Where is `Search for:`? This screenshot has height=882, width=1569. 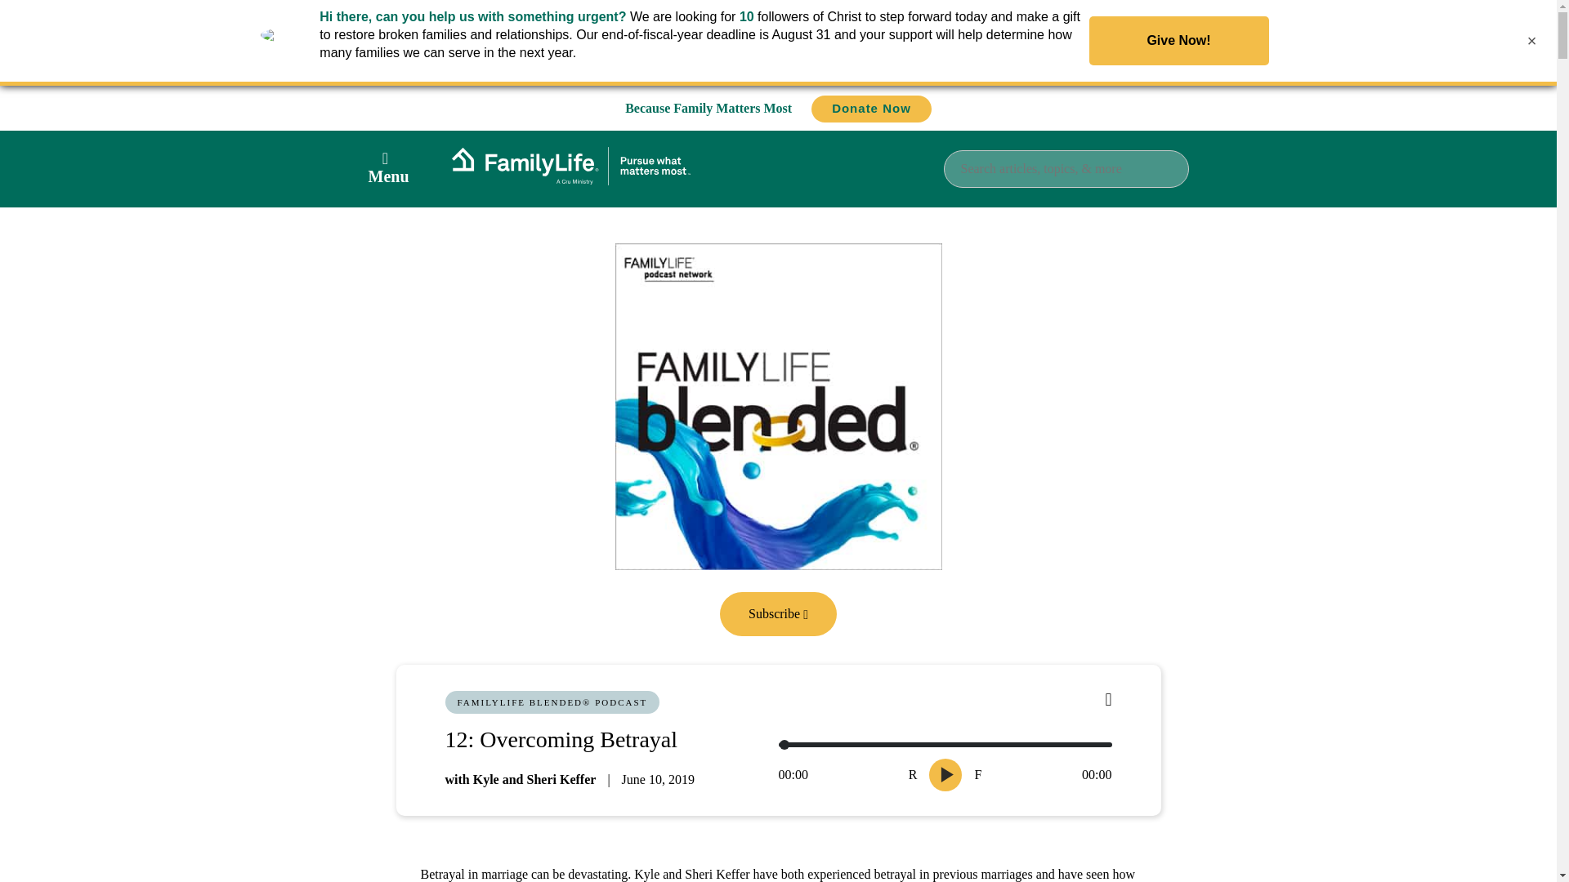 Search for: is located at coordinates (1065, 168).